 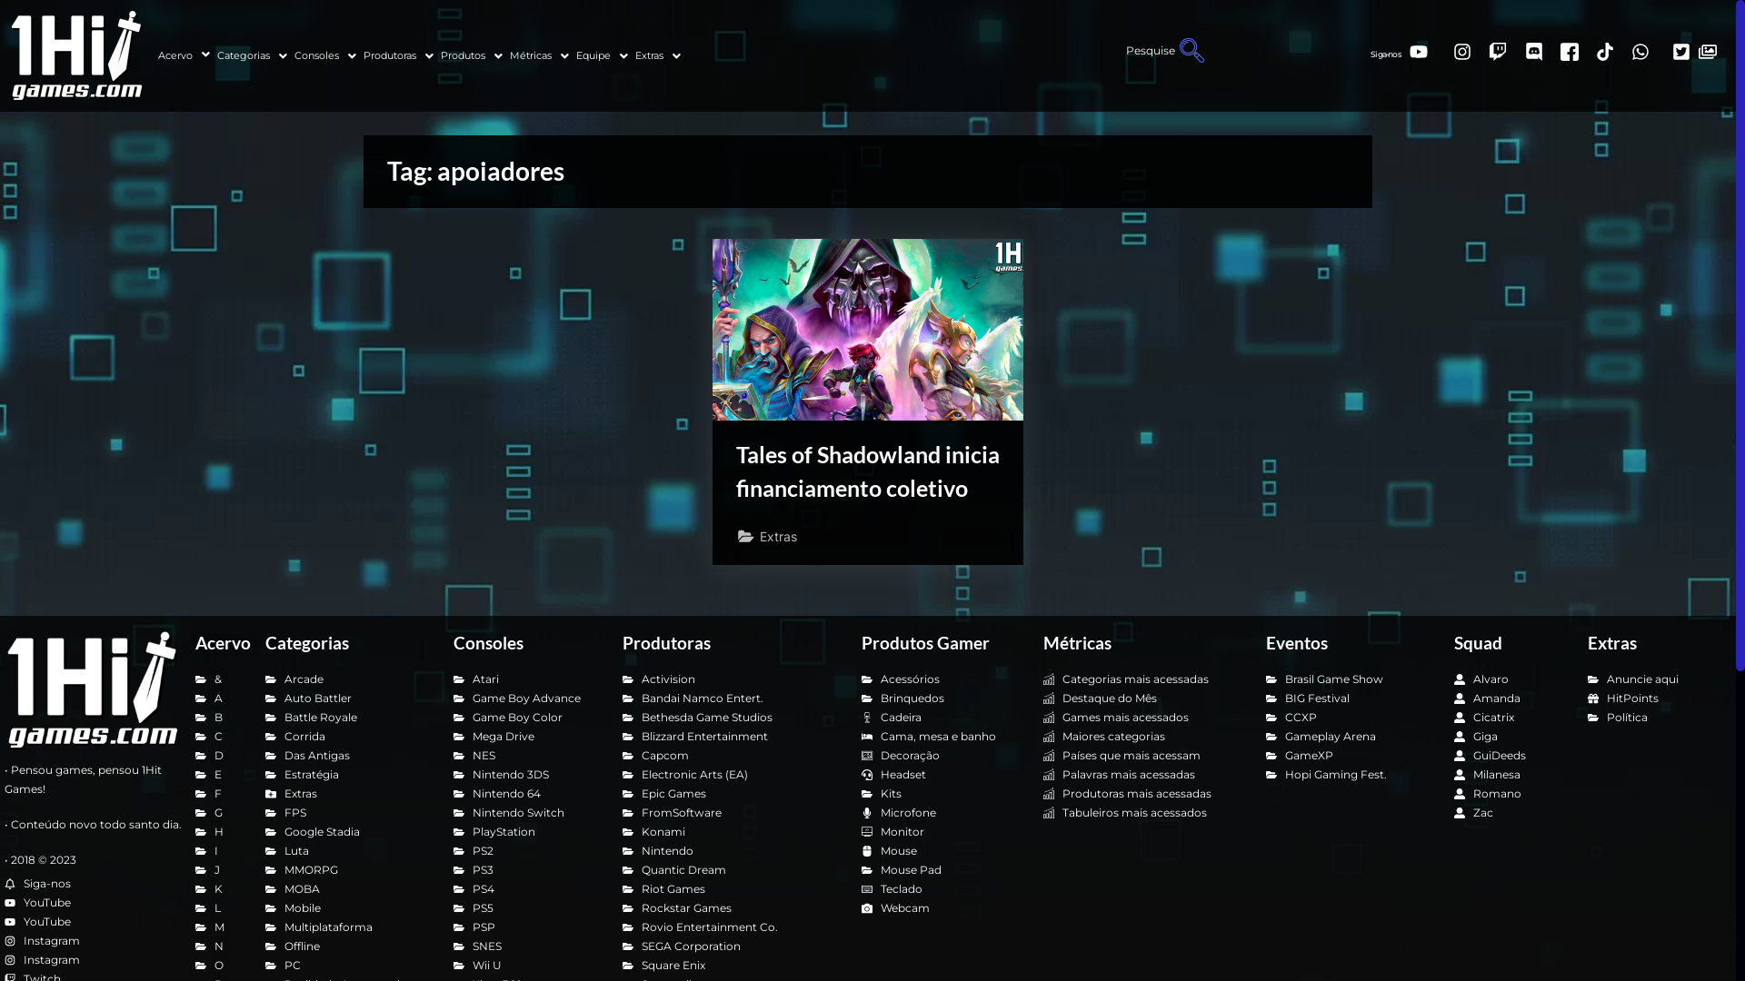 I want to click on Produtoras, so click(x=667, y=643).